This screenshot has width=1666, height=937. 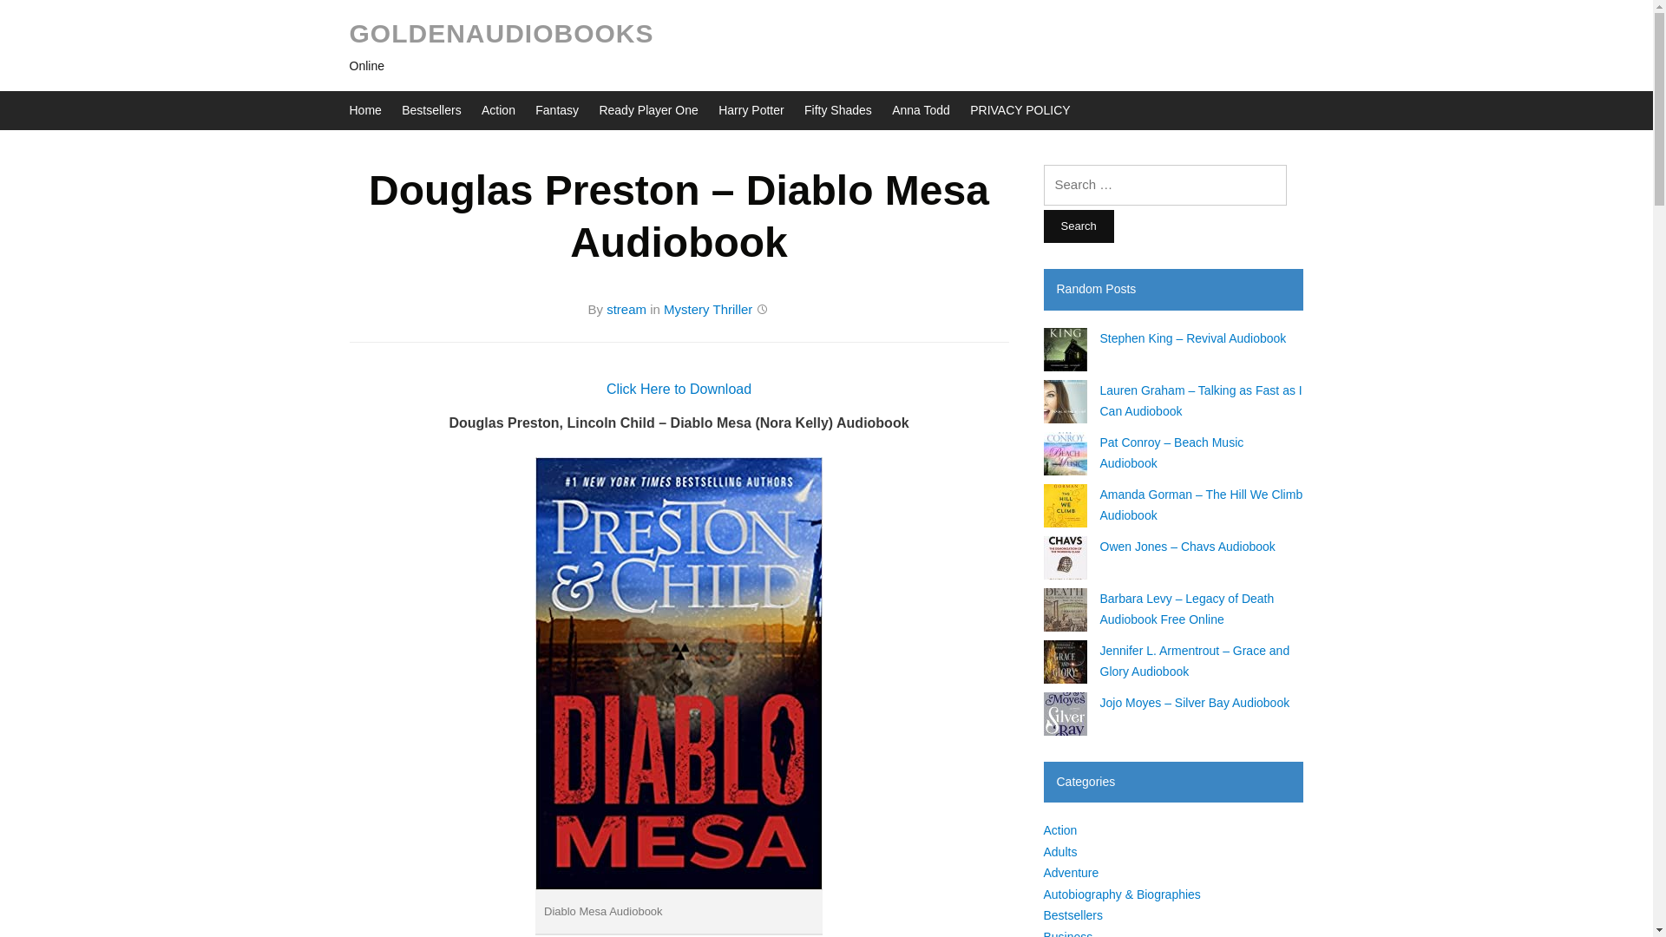 I want to click on Fantasy, so click(x=556, y=110).